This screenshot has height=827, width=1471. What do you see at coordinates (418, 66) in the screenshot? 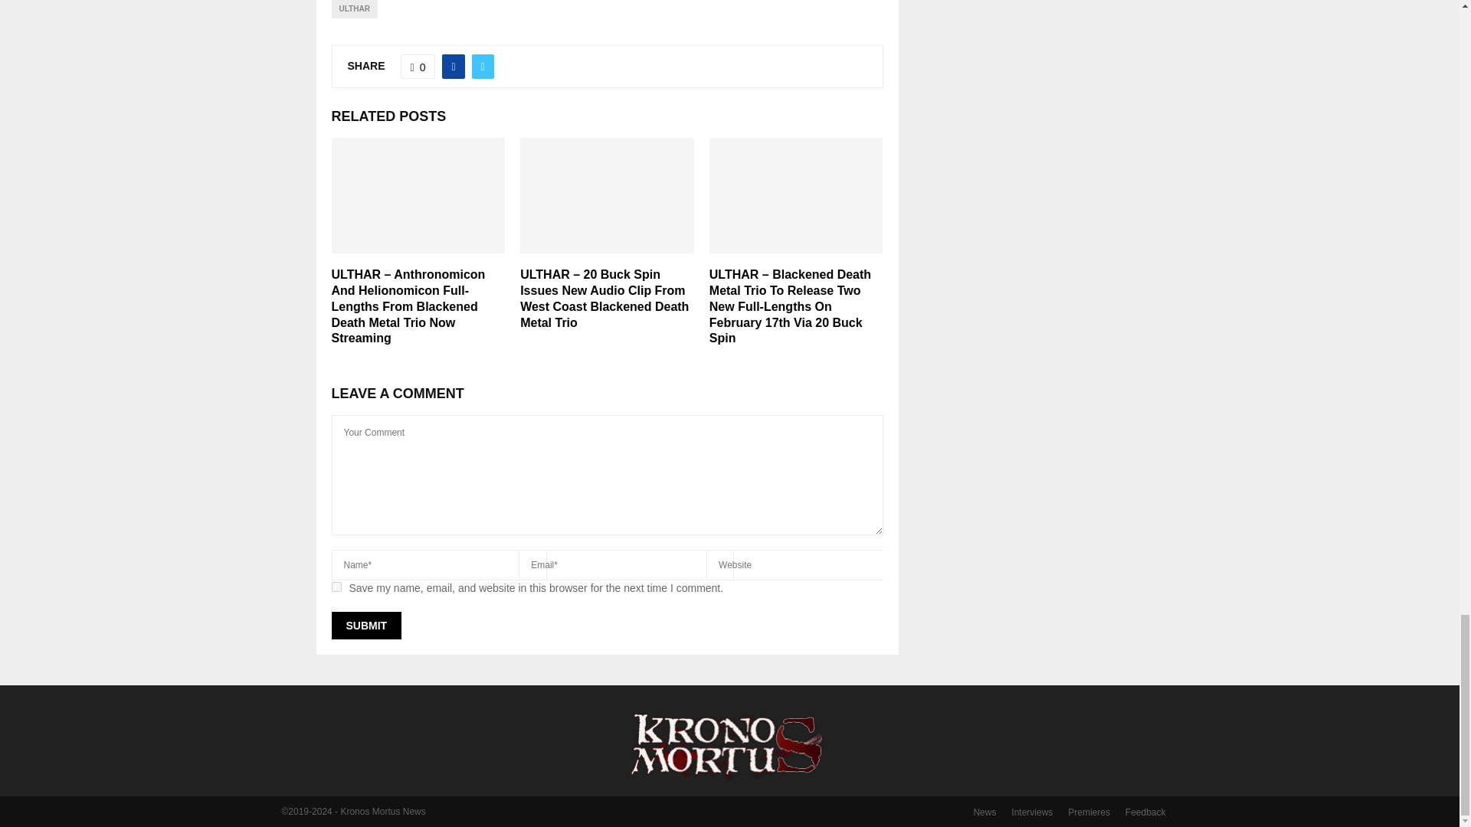
I see `Like` at bounding box center [418, 66].